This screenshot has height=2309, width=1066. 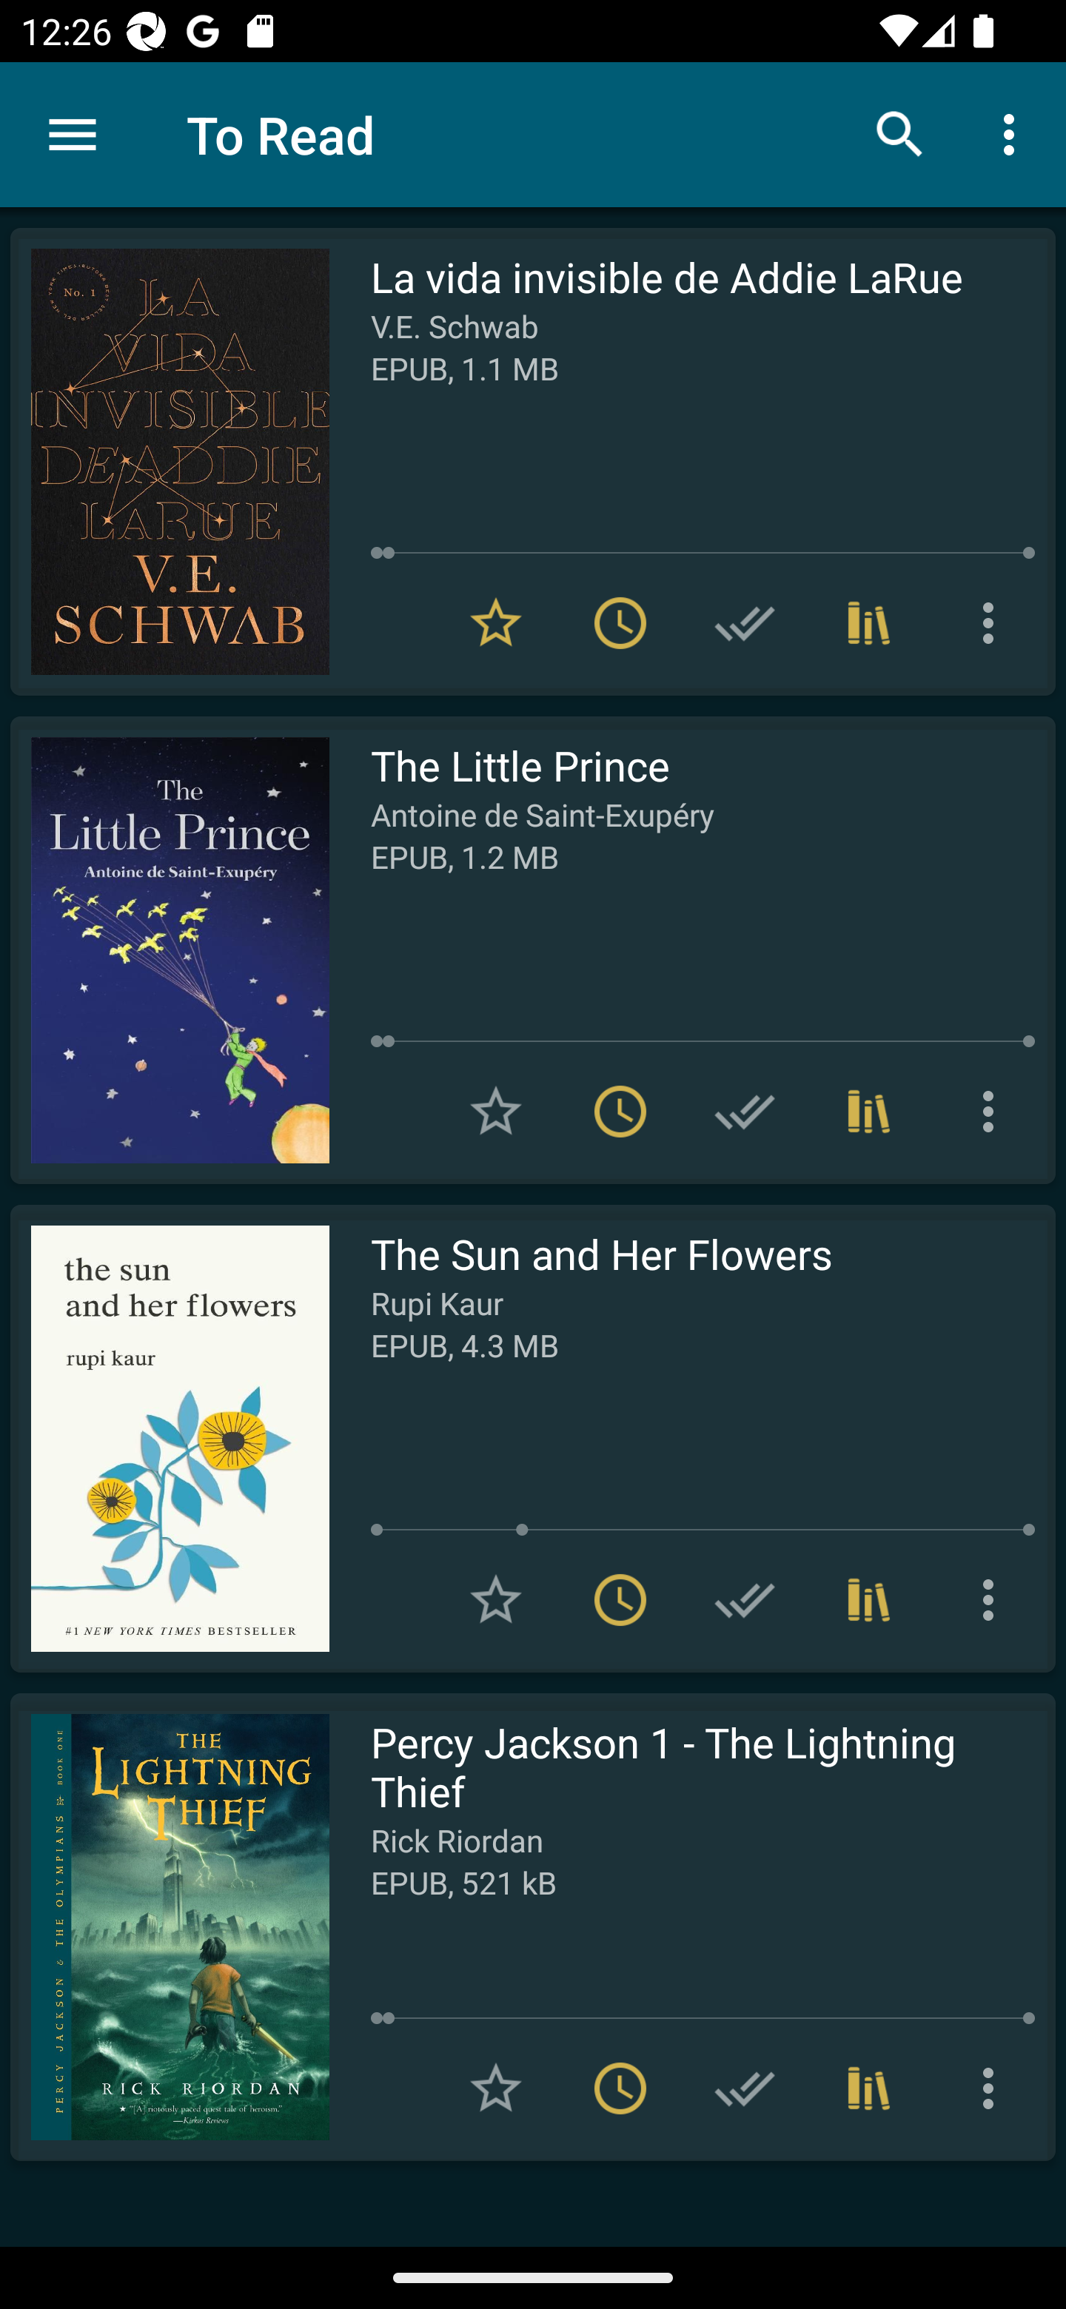 I want to click on Add to Have read, so click(x=745, y=2088).